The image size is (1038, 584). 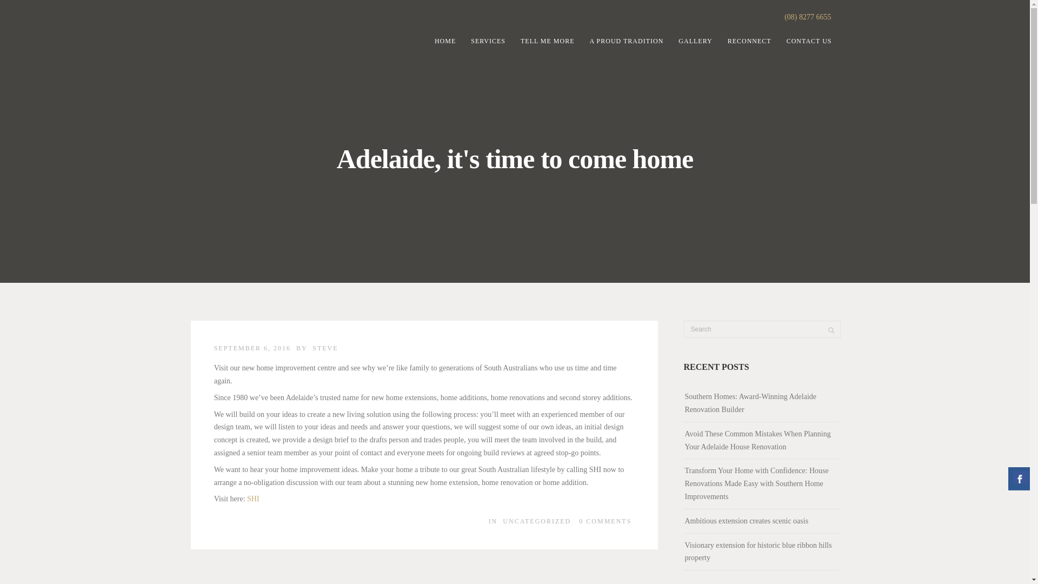 What do you see at coordinates (325, 348) in the screenshot?
I see `STEVE` at bounding box center [325, 348].